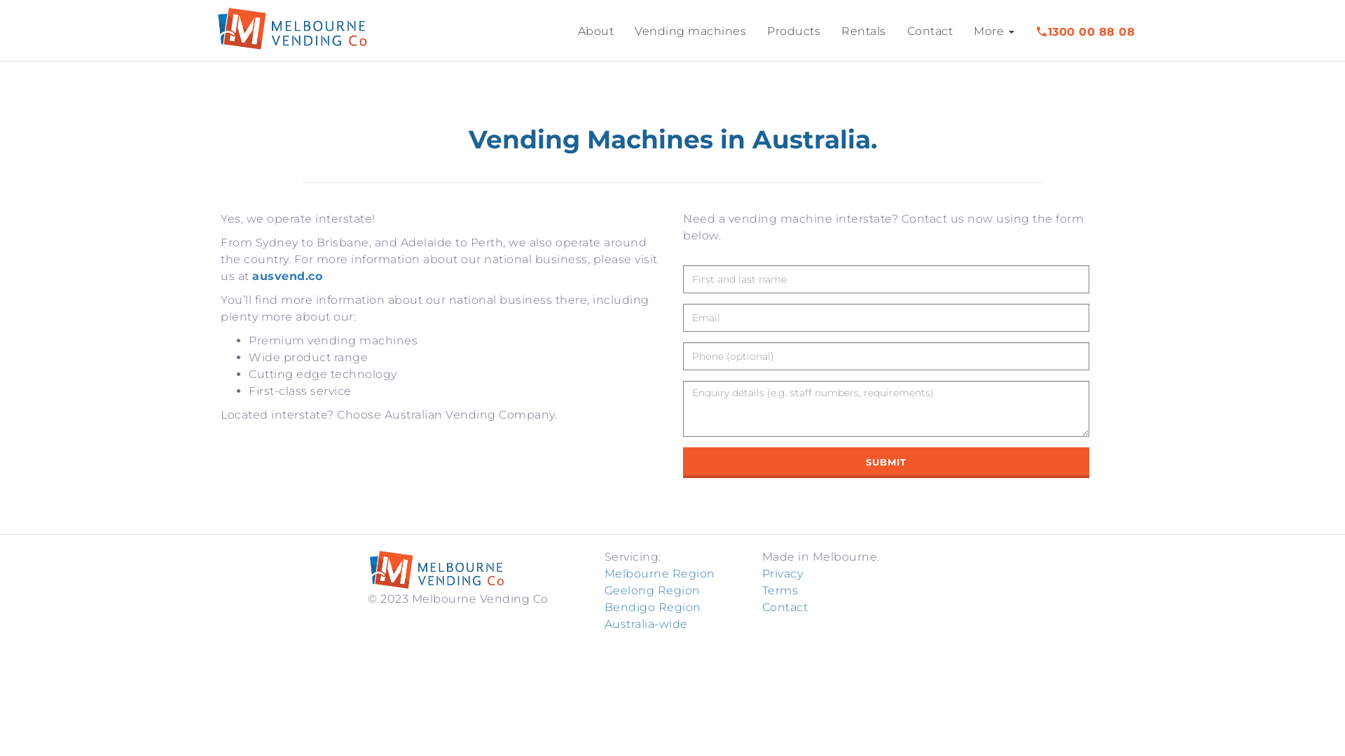 The width and height of the screenshot is (1345, 756). What do you see at coordinates (780, 591) in the screenshot?
I see `Terms` at bounding box center [780, 591].